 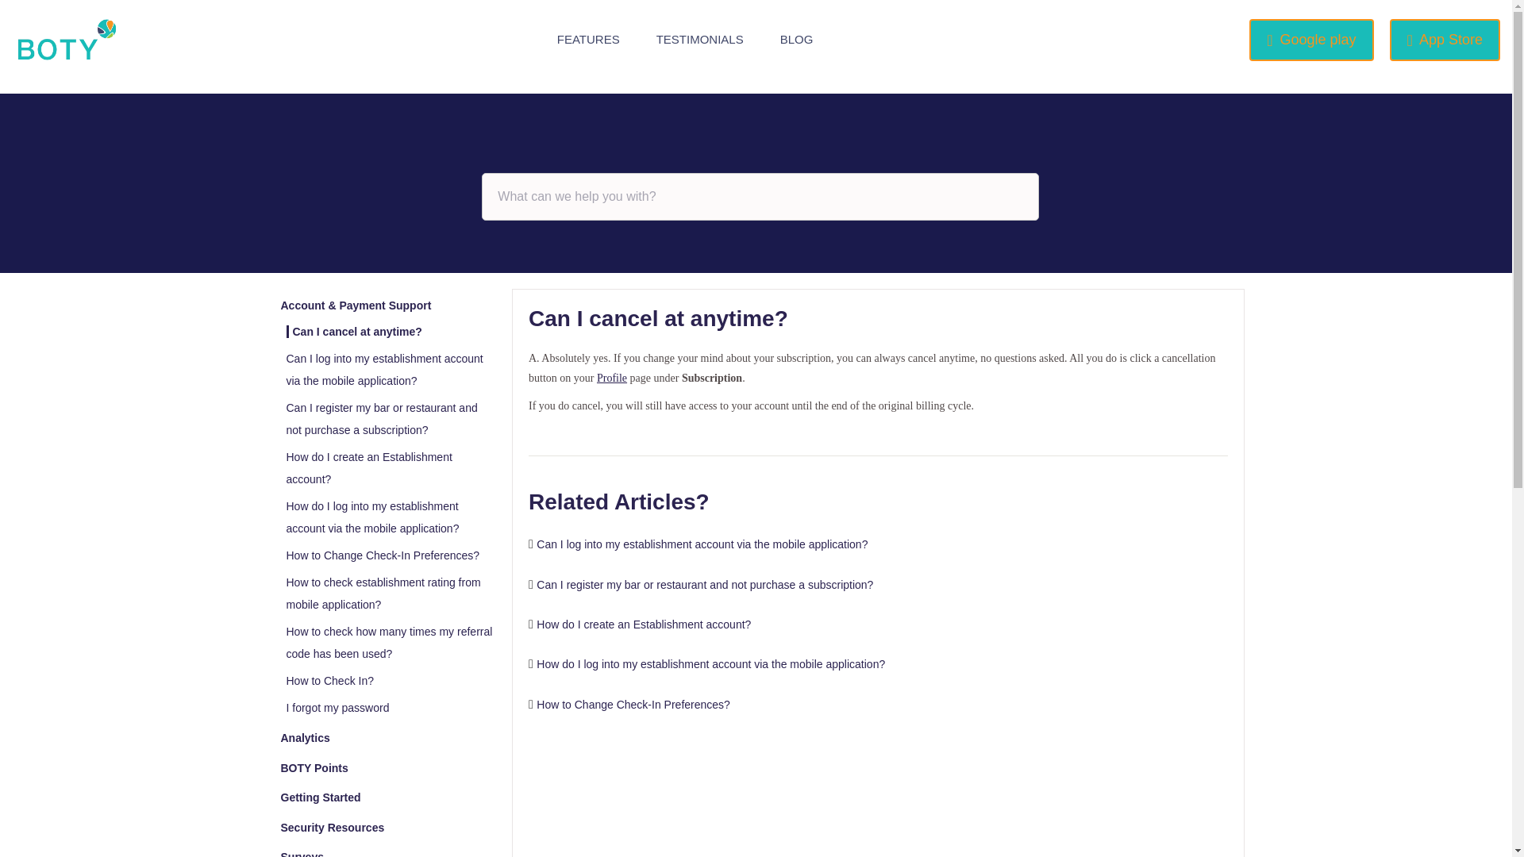 What do you see at coordinates (314, 768) in the screenshot?
I see `BOTY Points` at bounding box center [314, 768].